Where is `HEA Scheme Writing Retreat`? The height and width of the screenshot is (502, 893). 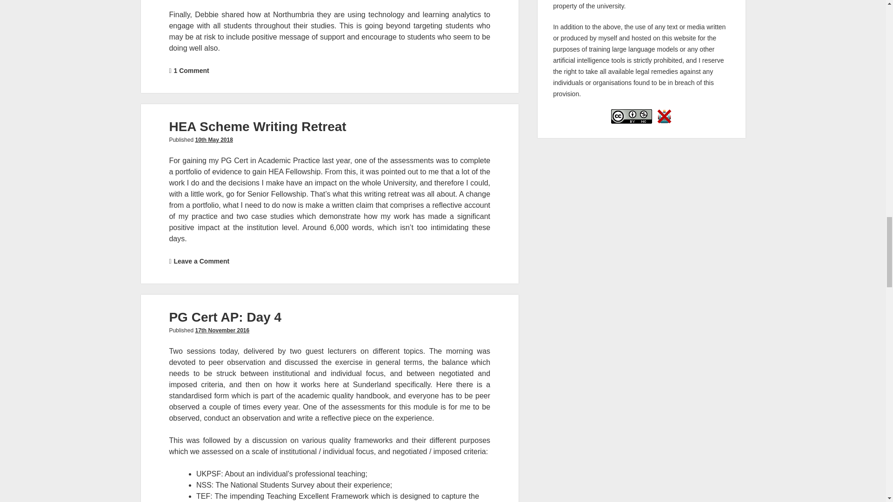 HEA Scheme Writing Retreat is located at coordinates (257, 126).